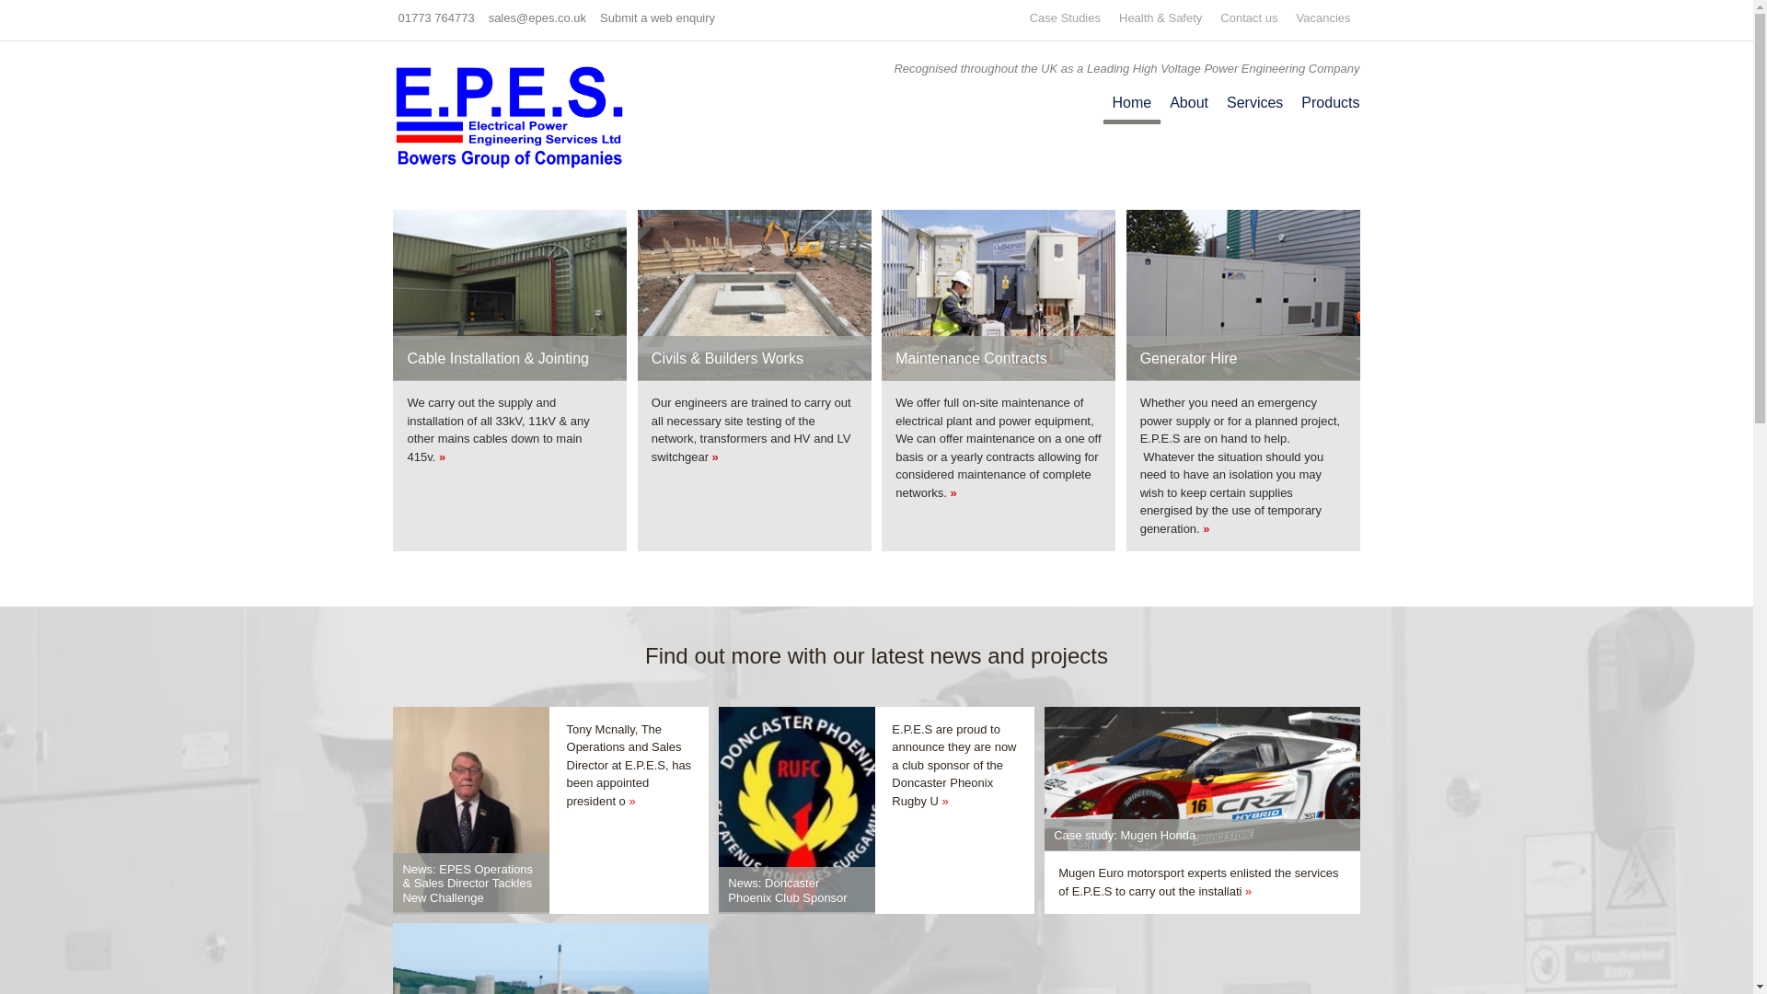  Describe the element at coordinates (1325, 101) in the screenshot. I see `Products` at that location.